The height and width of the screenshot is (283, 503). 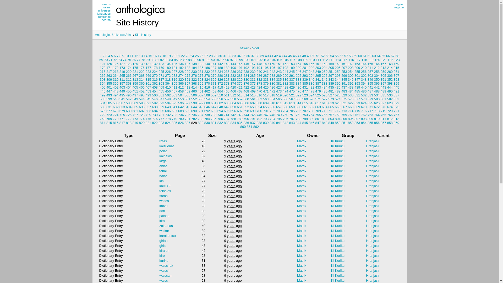 I want to click on 531, so click(x=357, y=95).